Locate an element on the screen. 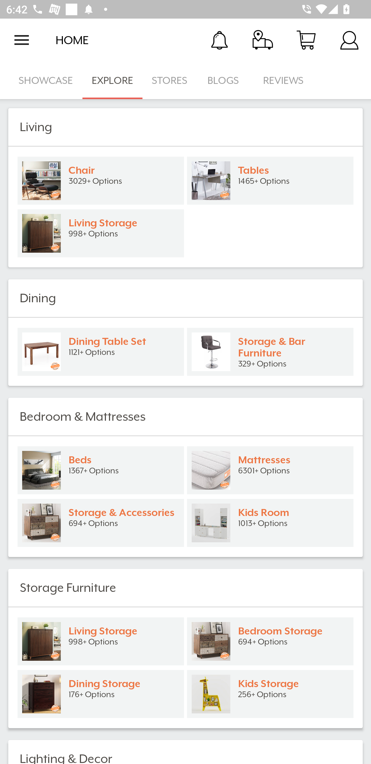 The image size is (371, 764). Tables 1465+ Options is located at coordinates (270, 181).